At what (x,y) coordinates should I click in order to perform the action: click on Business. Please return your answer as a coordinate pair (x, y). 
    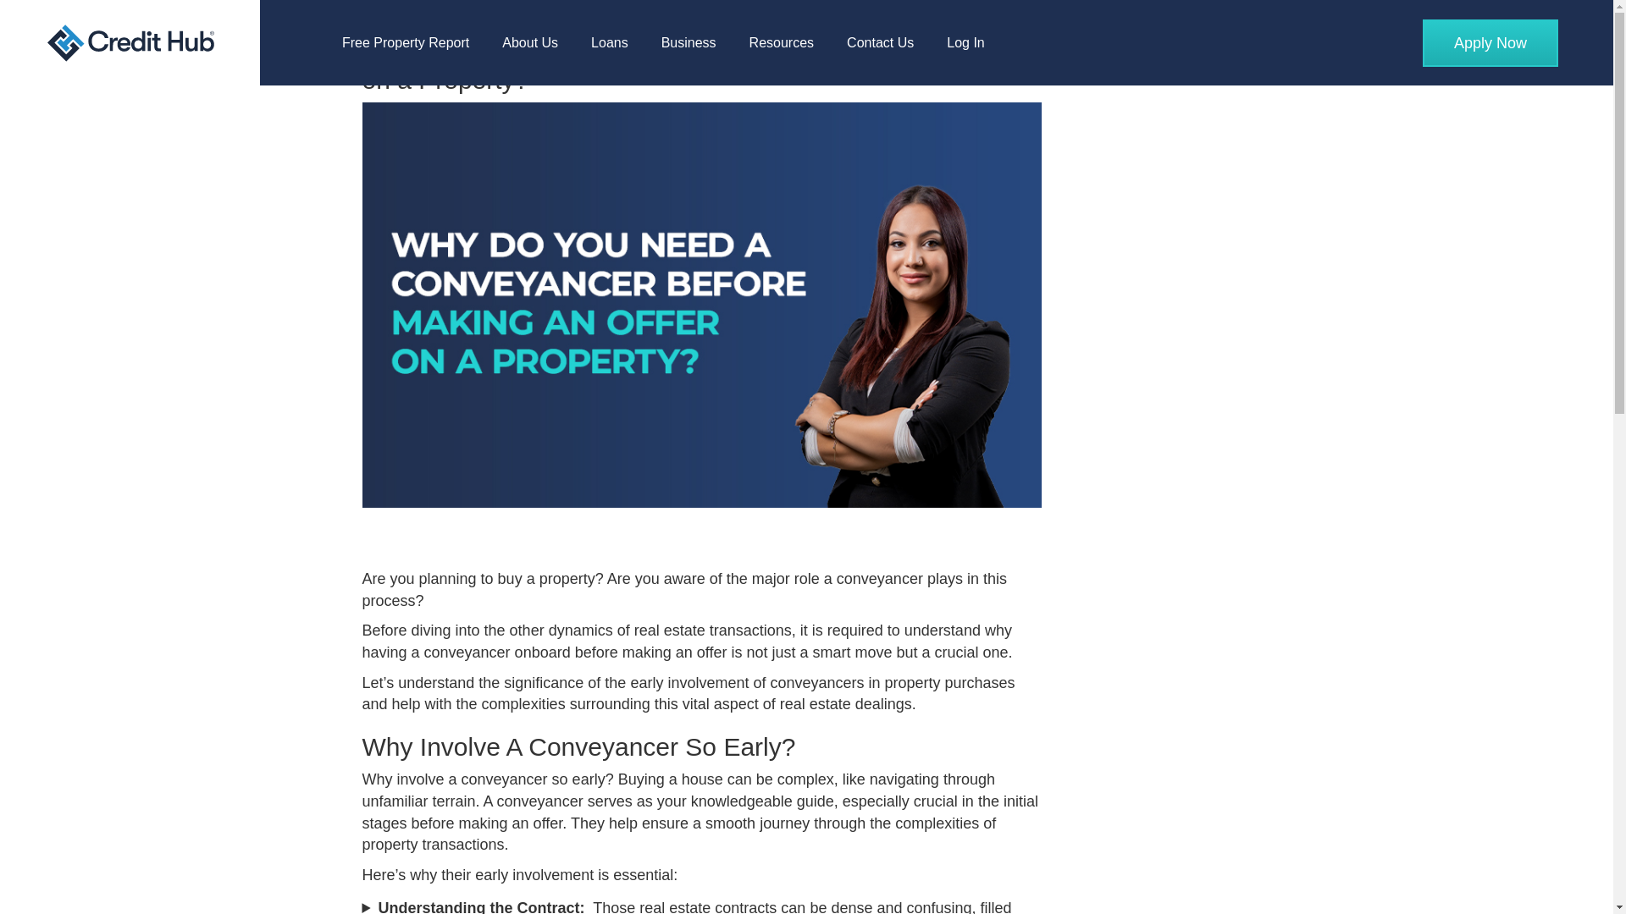
    Looking at the image, I should click on (689, 42).